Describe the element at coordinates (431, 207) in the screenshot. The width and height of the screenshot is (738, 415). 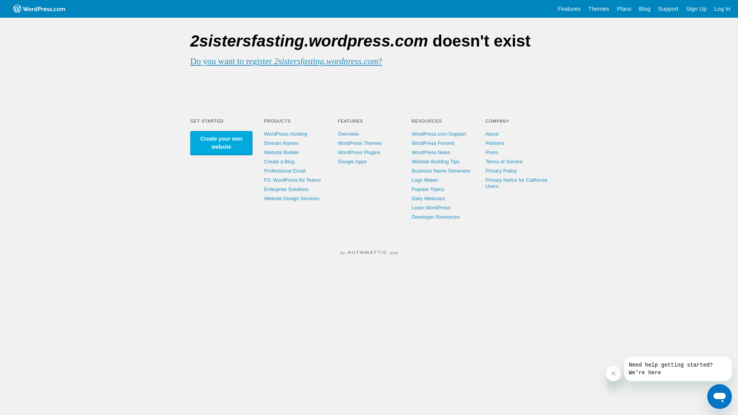
I see `Learn WordPress` at that location.